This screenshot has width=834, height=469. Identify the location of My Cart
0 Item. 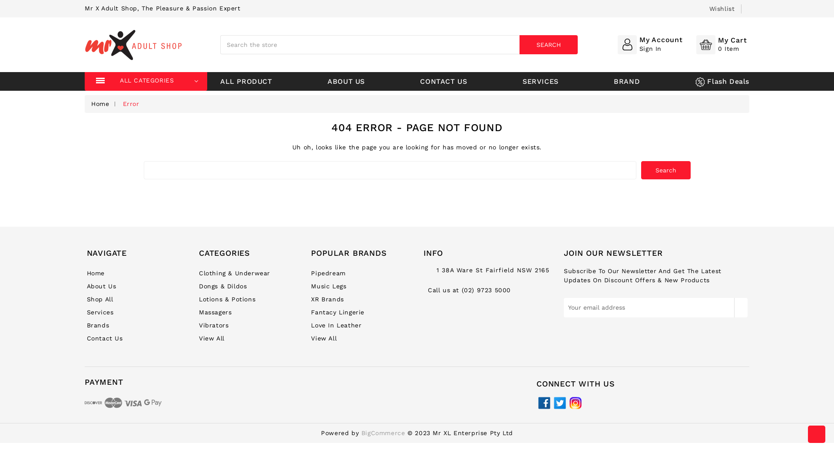
(721, 44).